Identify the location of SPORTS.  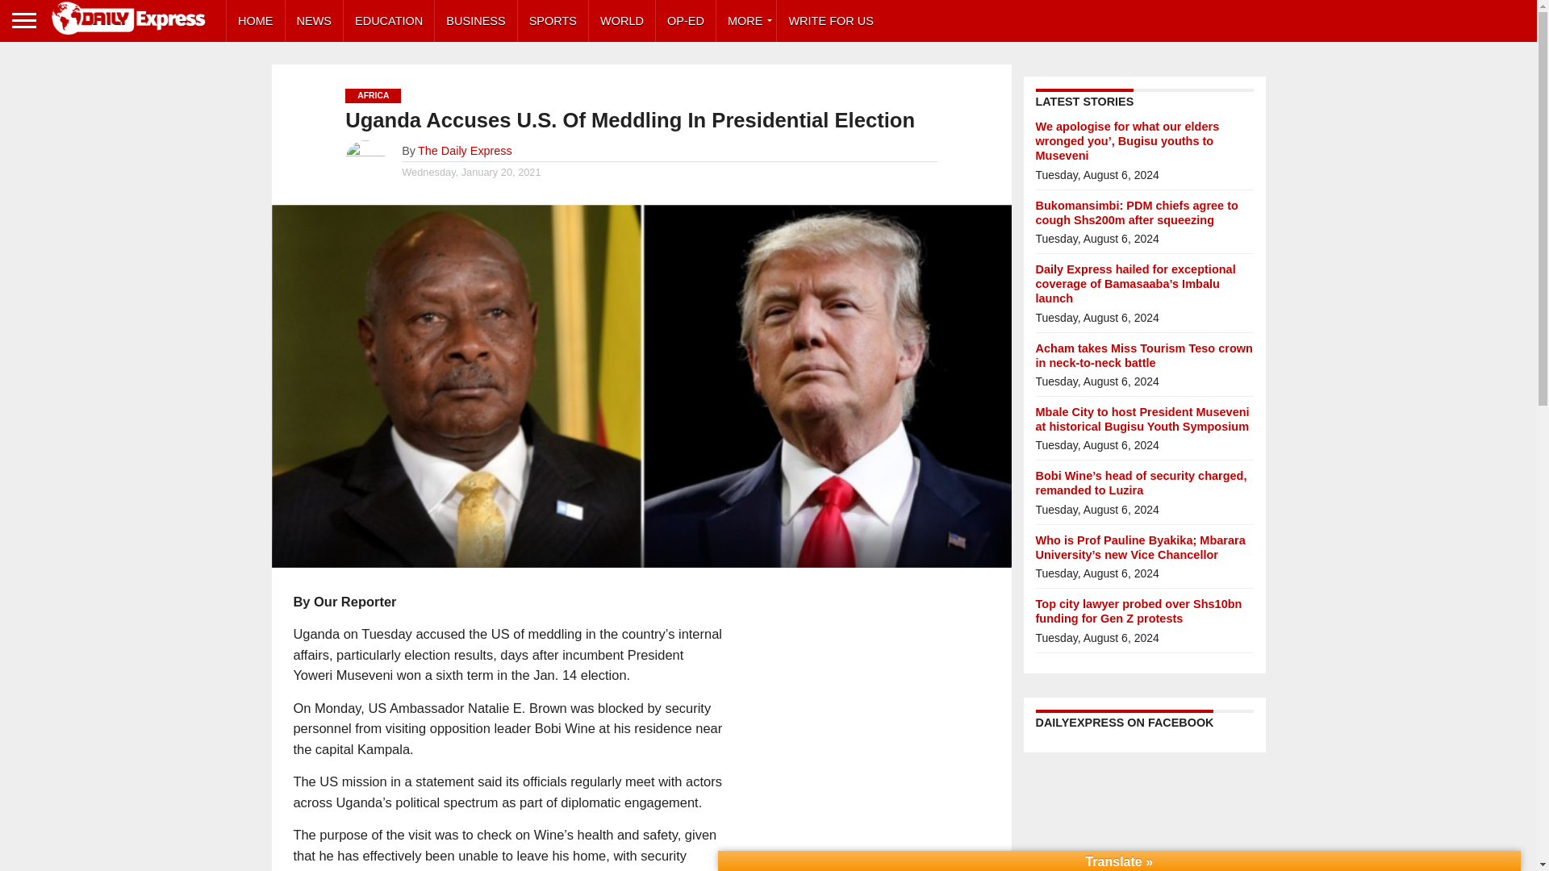
(553, 21).